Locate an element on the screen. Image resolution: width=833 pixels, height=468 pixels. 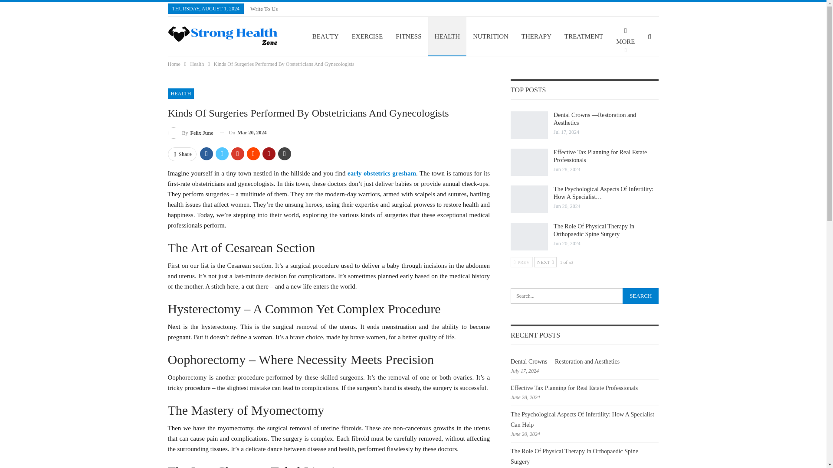
Search is located at coordinates (640, 296).